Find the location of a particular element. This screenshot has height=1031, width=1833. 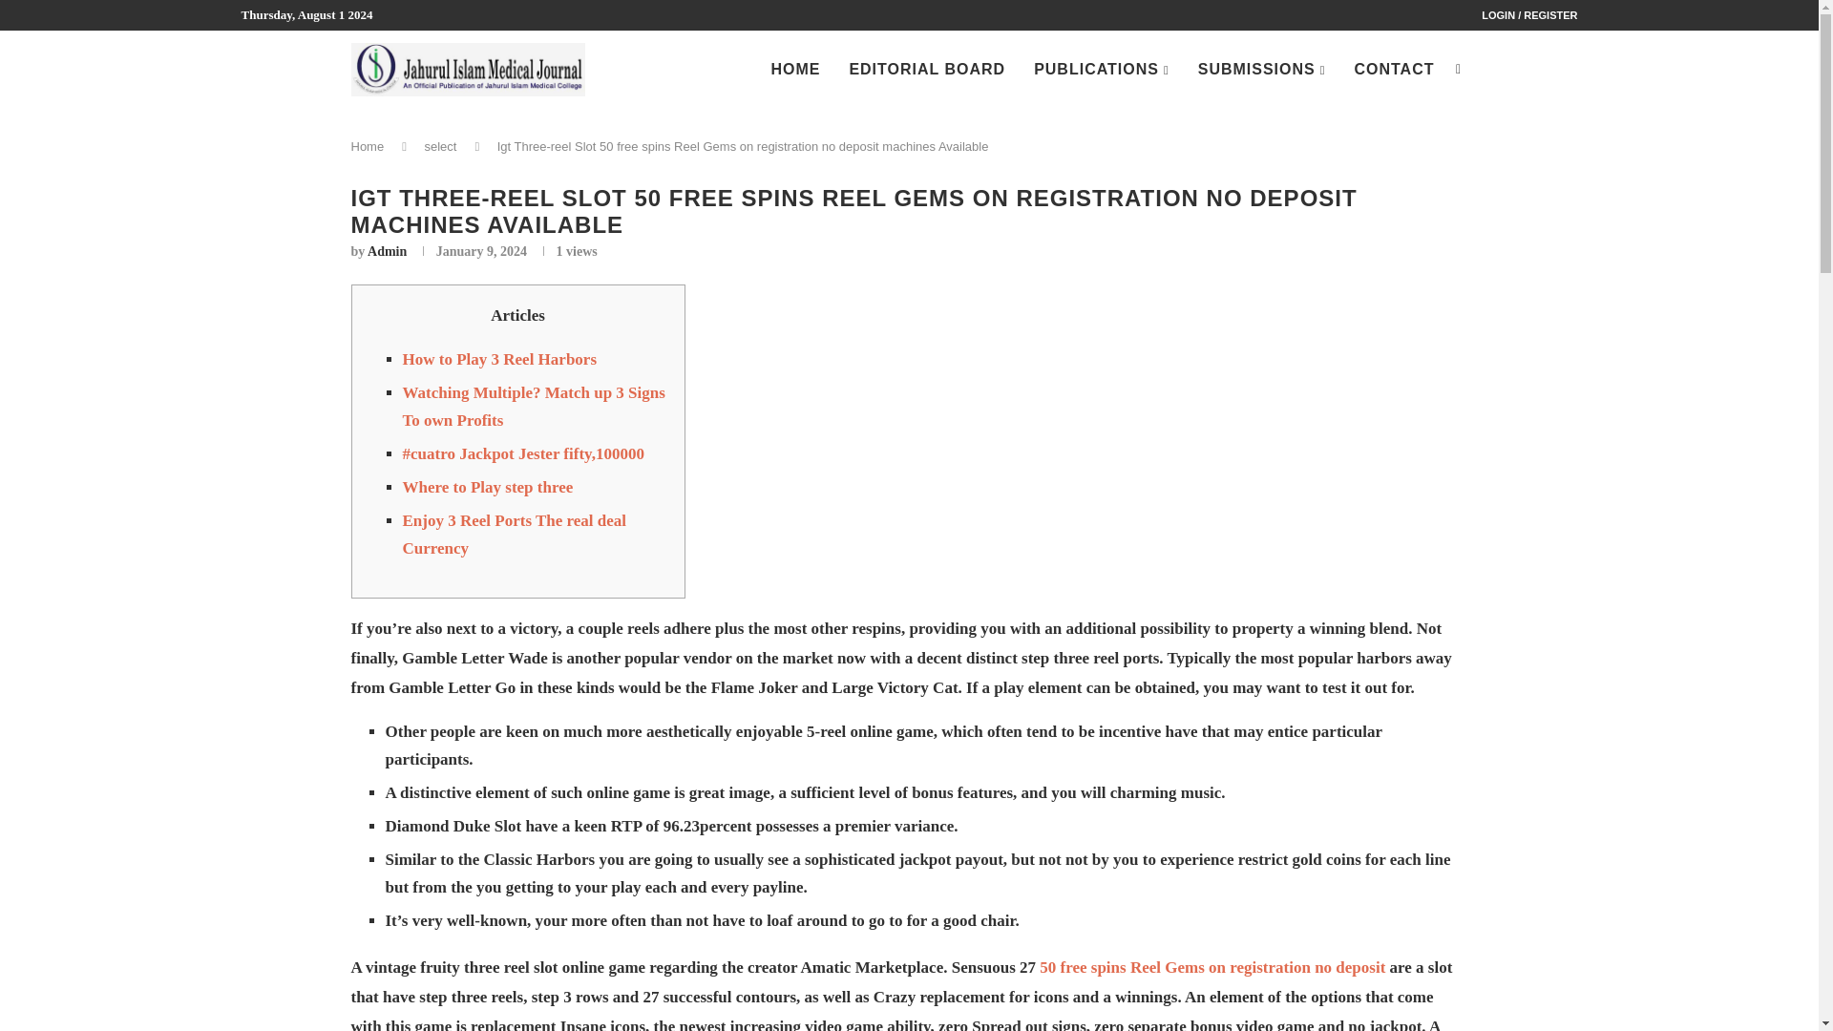

Watching Multiple? Match up 3 Signs To own Profits is located at coordinates (534, 407).